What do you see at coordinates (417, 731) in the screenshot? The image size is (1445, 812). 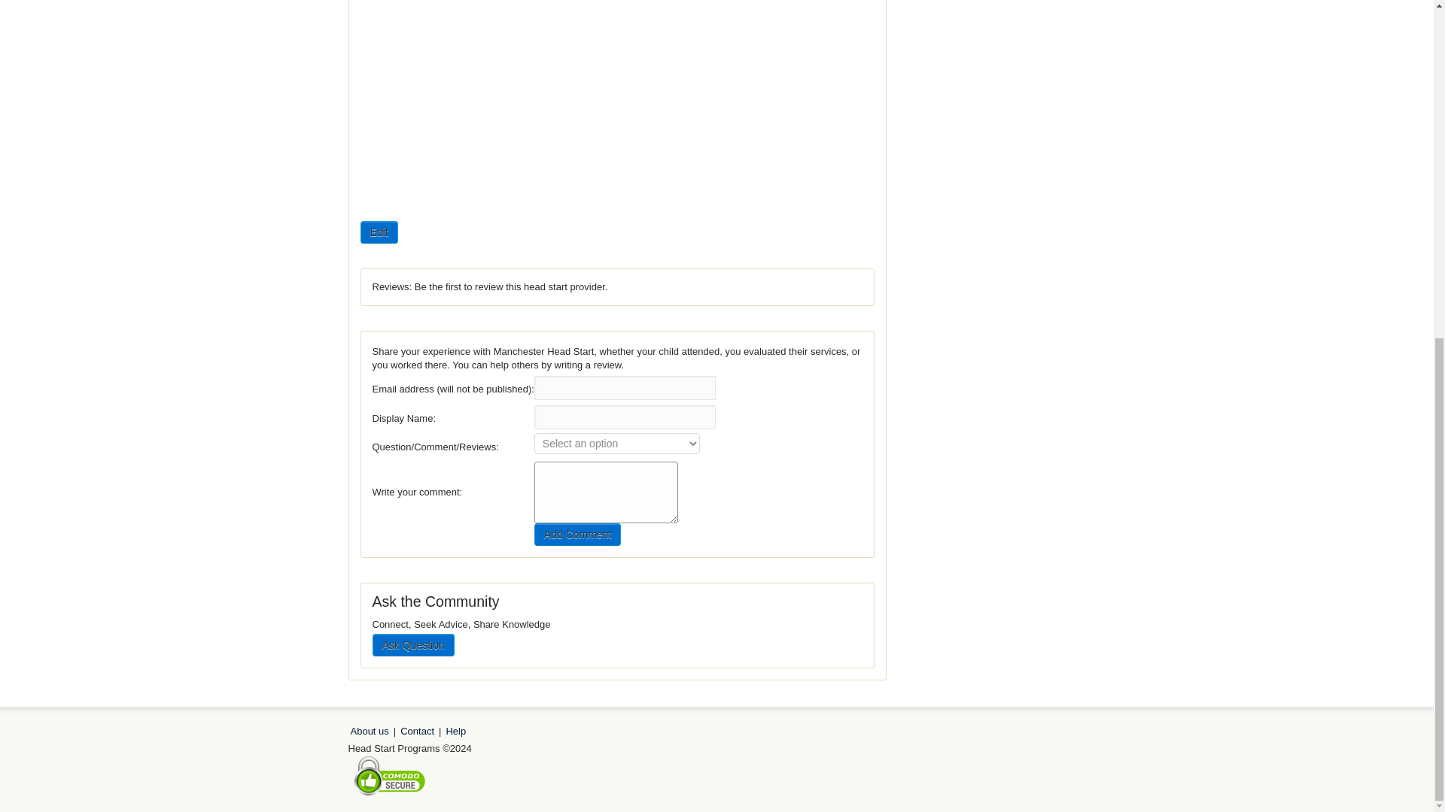 I see `Contact` at bounding box center [417, 731].